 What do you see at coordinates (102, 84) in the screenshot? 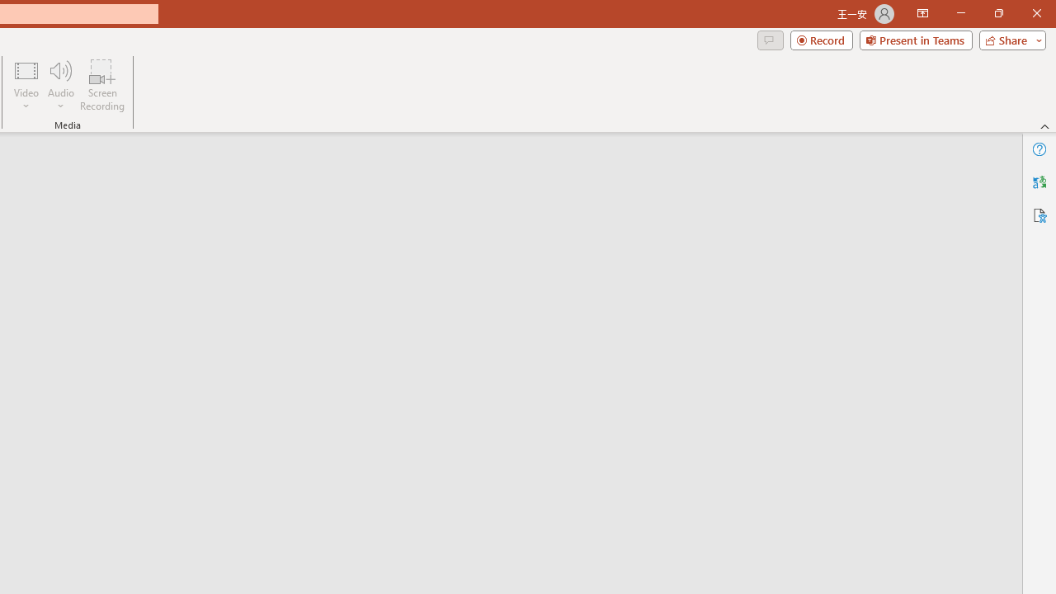
I see `Screen Recording...` at bounding box center [102, 84].